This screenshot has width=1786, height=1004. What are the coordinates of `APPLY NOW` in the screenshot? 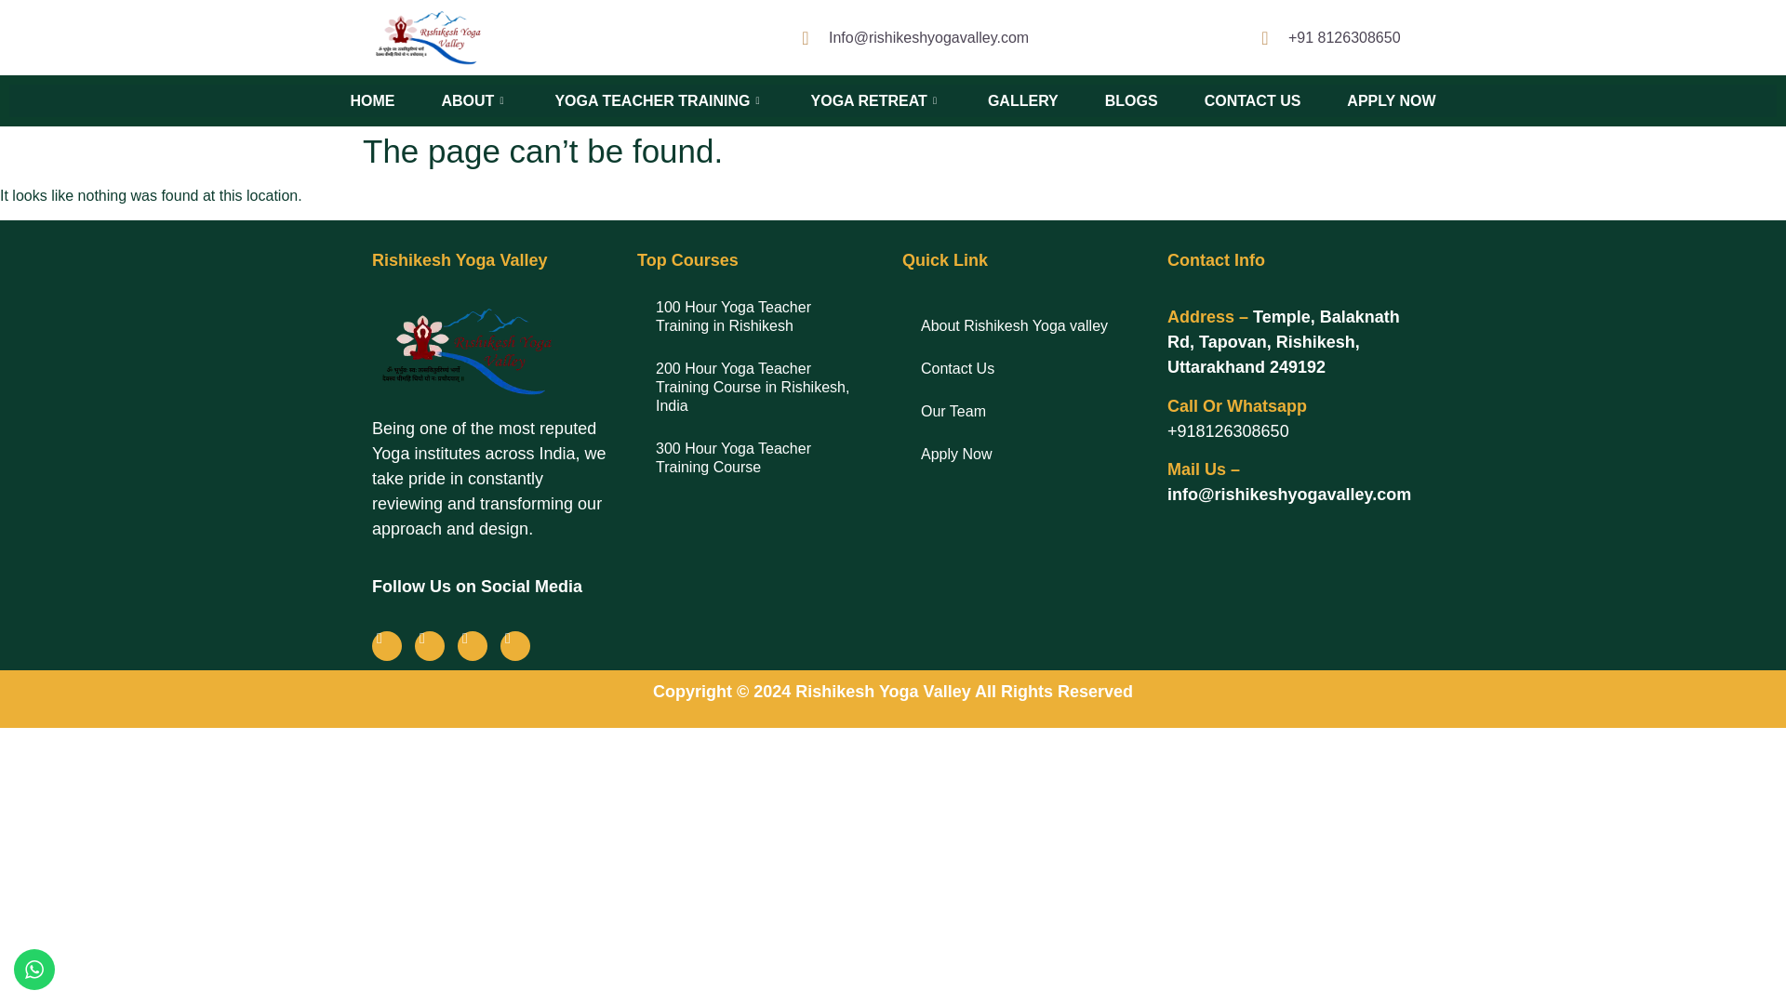 It's located at (1390, 100).